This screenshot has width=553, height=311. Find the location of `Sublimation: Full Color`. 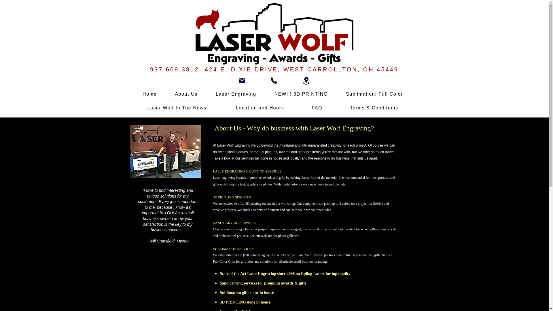

Sublimation: Full Color is located at coordinates (374, 94).